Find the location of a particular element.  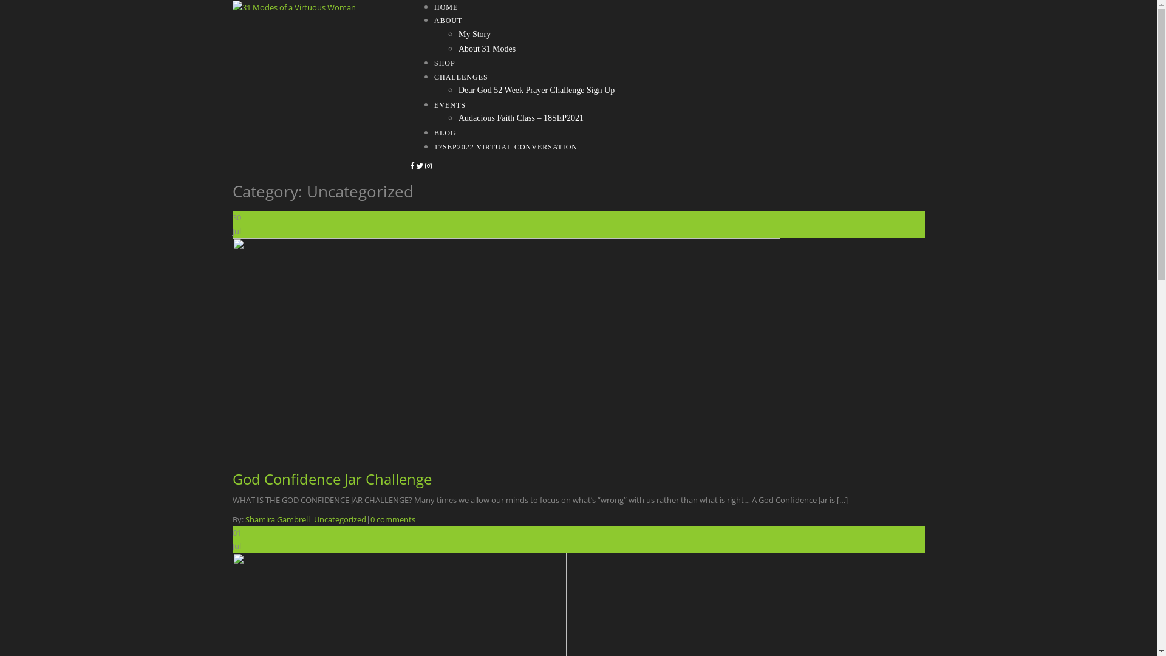

EVENTS is located at coordinates (450, 105).